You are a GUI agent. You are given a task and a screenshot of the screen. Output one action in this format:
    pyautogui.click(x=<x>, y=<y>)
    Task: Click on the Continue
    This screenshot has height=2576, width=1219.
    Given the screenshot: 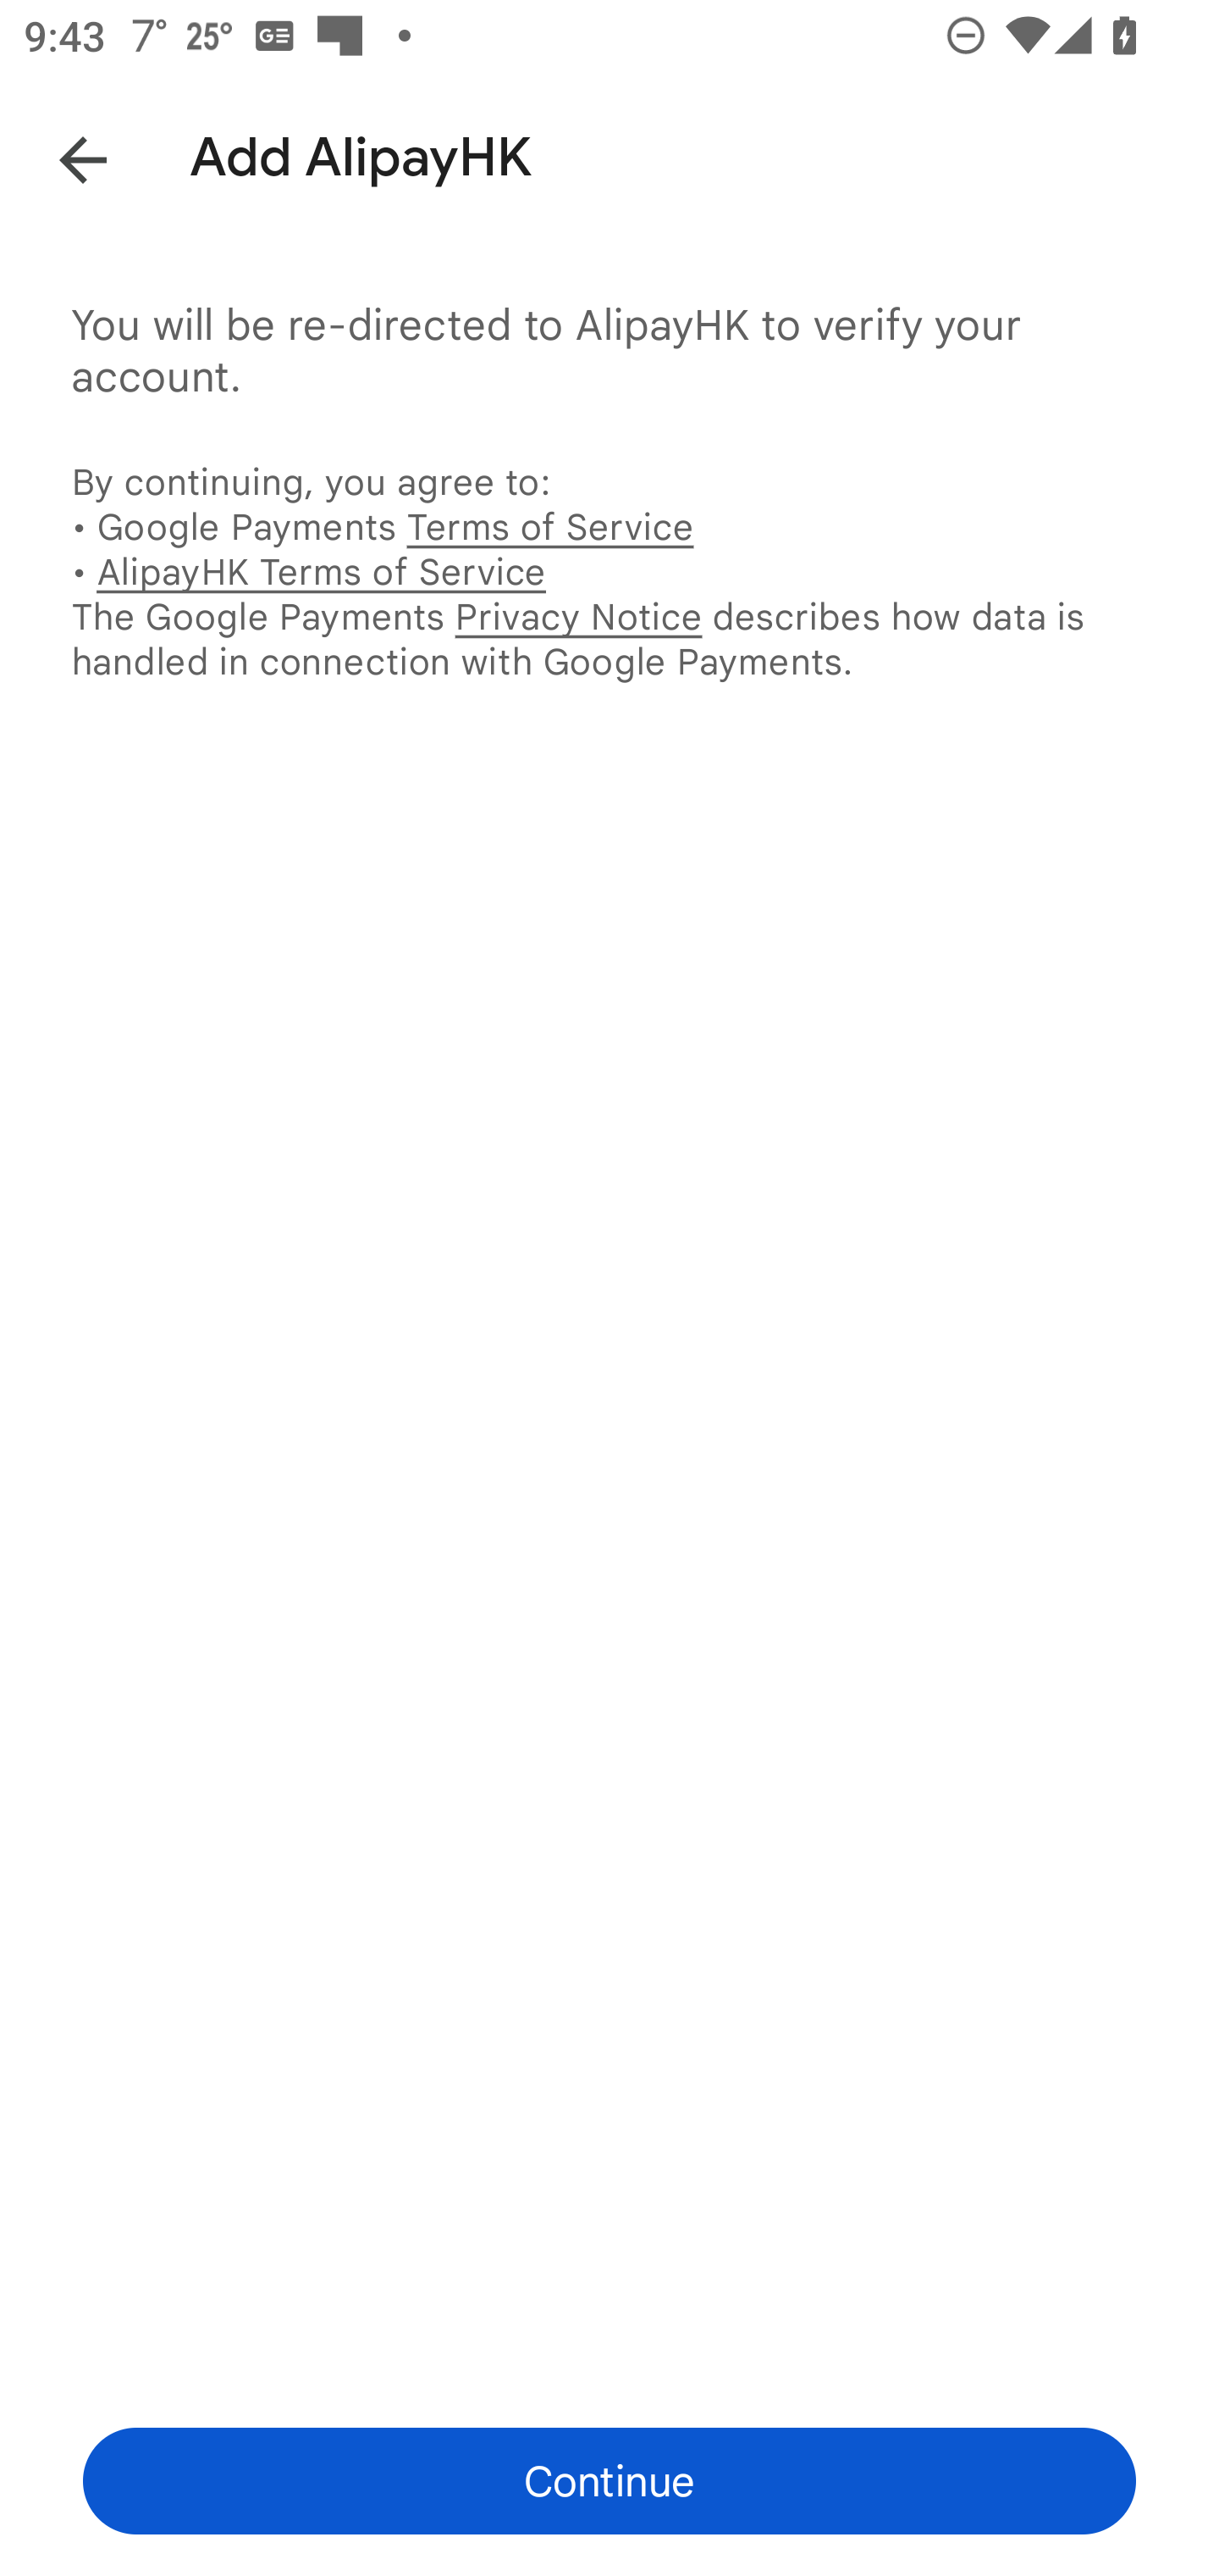 What is the action you would take?
    pyautogui.click(x=609, y=2481)
    